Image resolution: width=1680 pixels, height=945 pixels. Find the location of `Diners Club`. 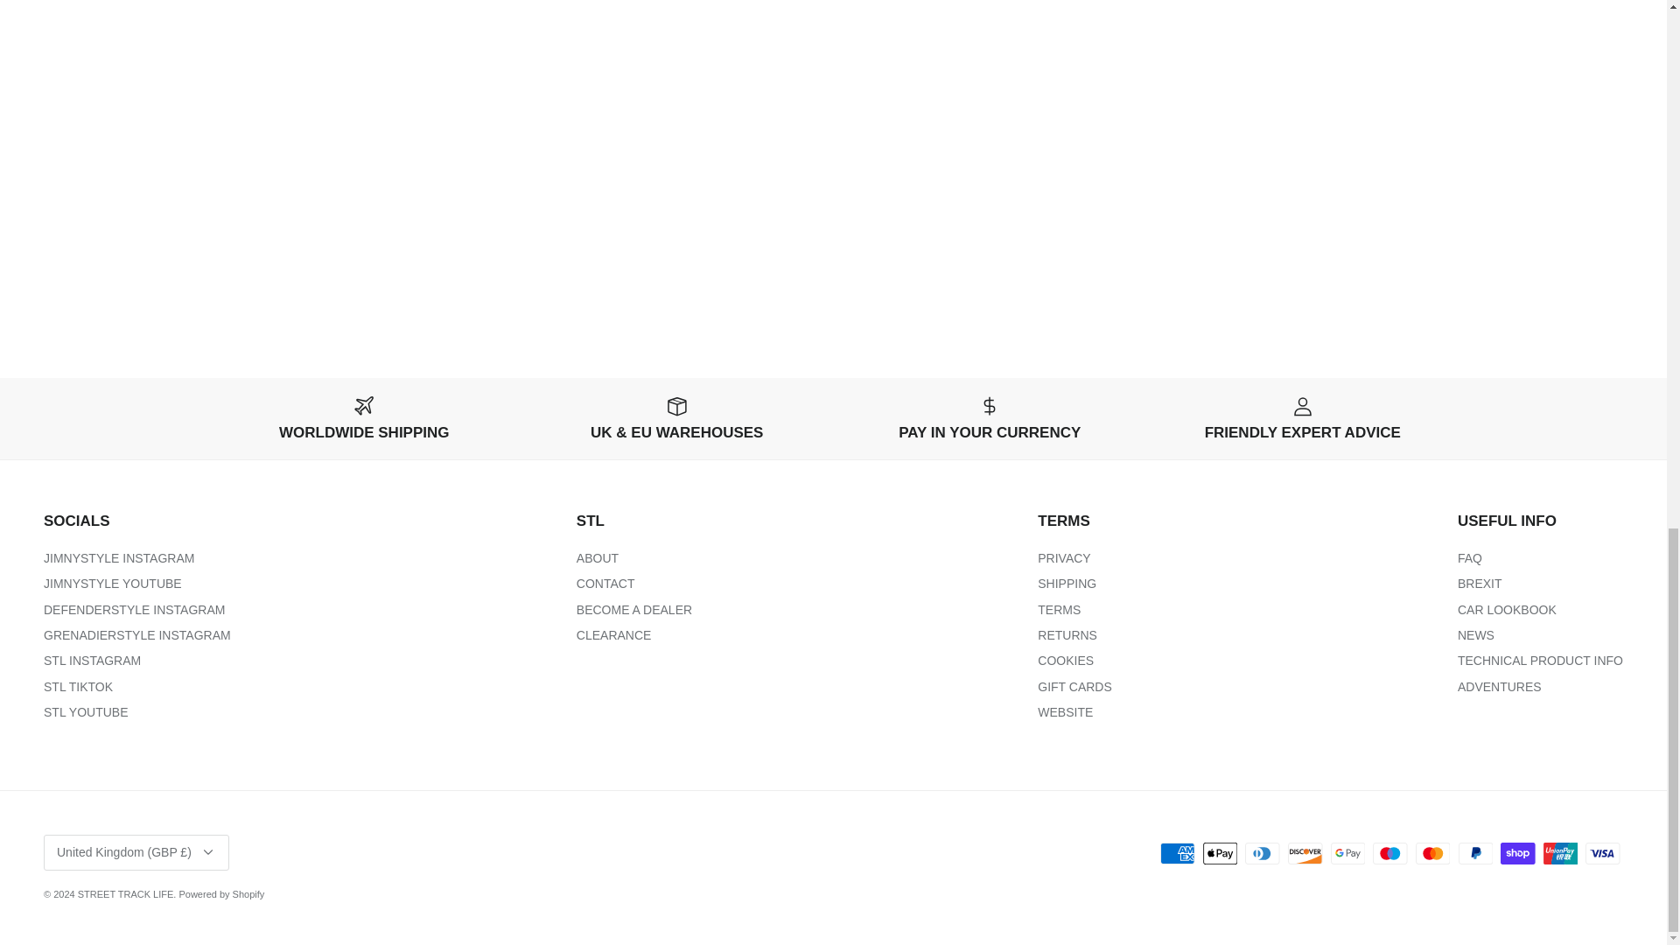

Diners Club is located at coordinates (1262, 854).